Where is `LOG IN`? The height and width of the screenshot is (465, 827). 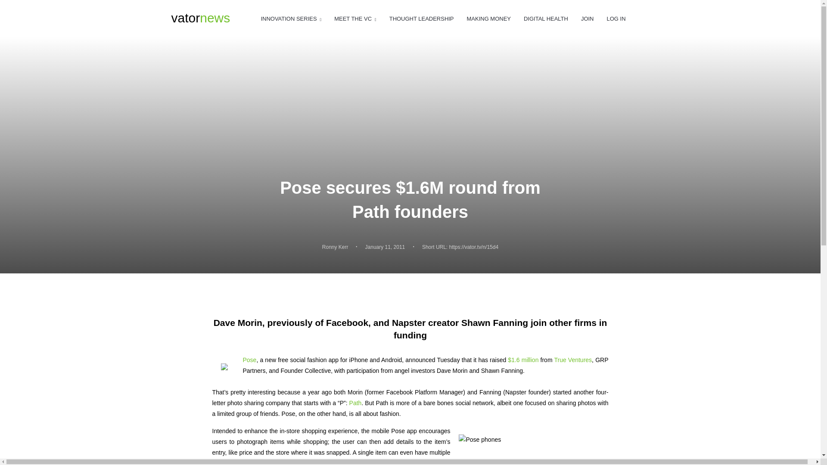 LOG IN is located at coordinates (616, 19).